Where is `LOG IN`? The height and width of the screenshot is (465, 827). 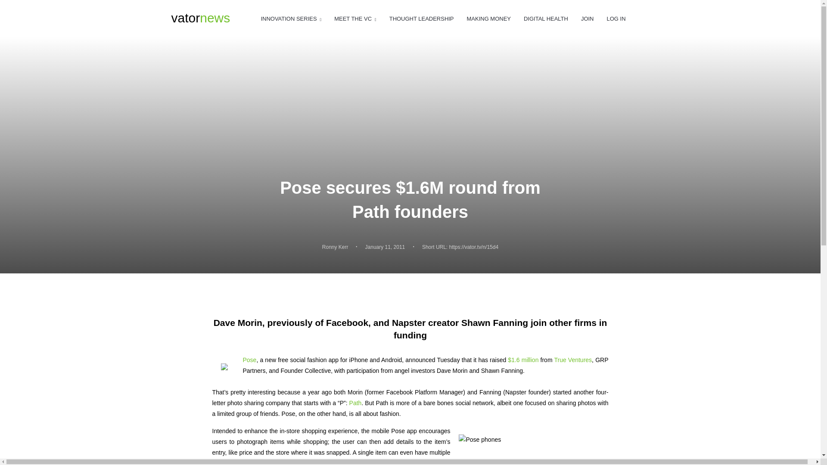 LOG IN is located at coordinates (616, 19).